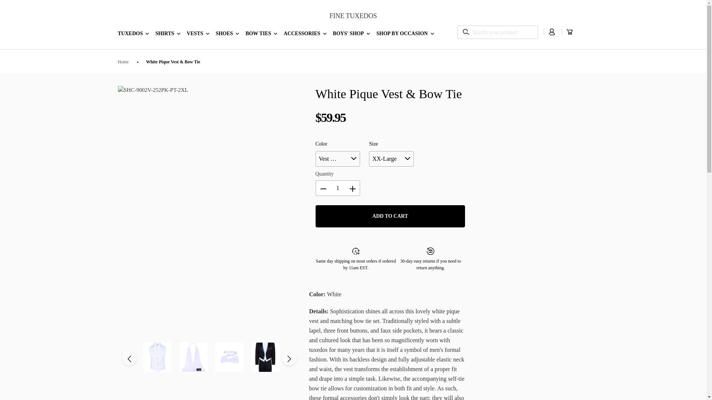  I want to click on Cart, so click(565, 32).